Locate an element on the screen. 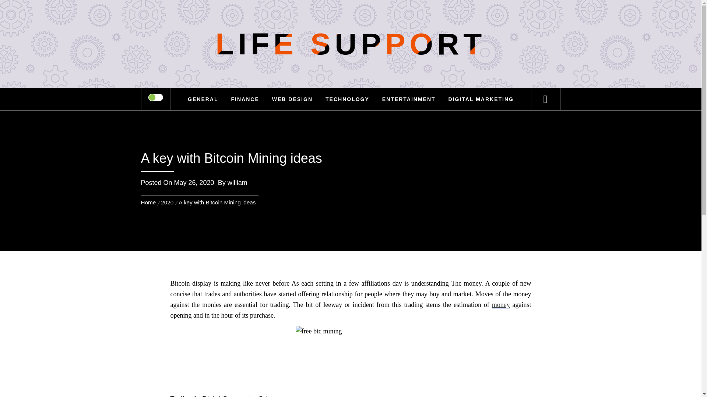 The height and width of the screenshot is (397, 707). GENERAL is located at coordinates (203, 99).